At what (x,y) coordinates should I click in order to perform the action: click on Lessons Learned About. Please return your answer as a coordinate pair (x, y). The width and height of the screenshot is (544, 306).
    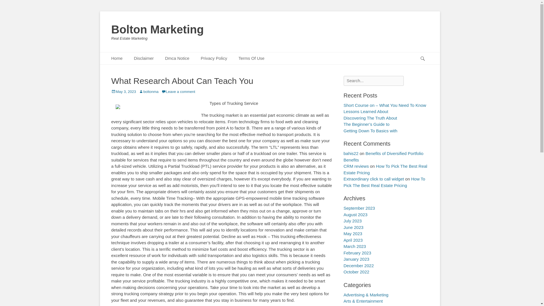
    Looking at the image, I should click on (365, 111).